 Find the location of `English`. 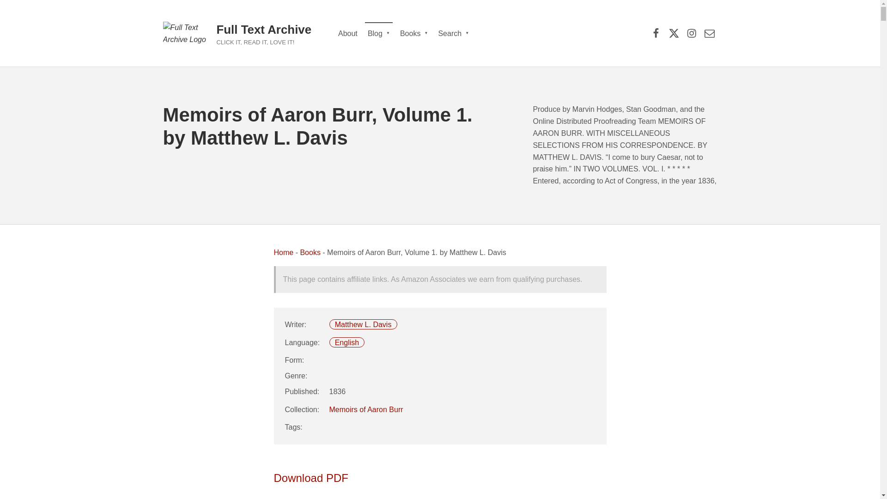

English is located at coordinates (347, 342).